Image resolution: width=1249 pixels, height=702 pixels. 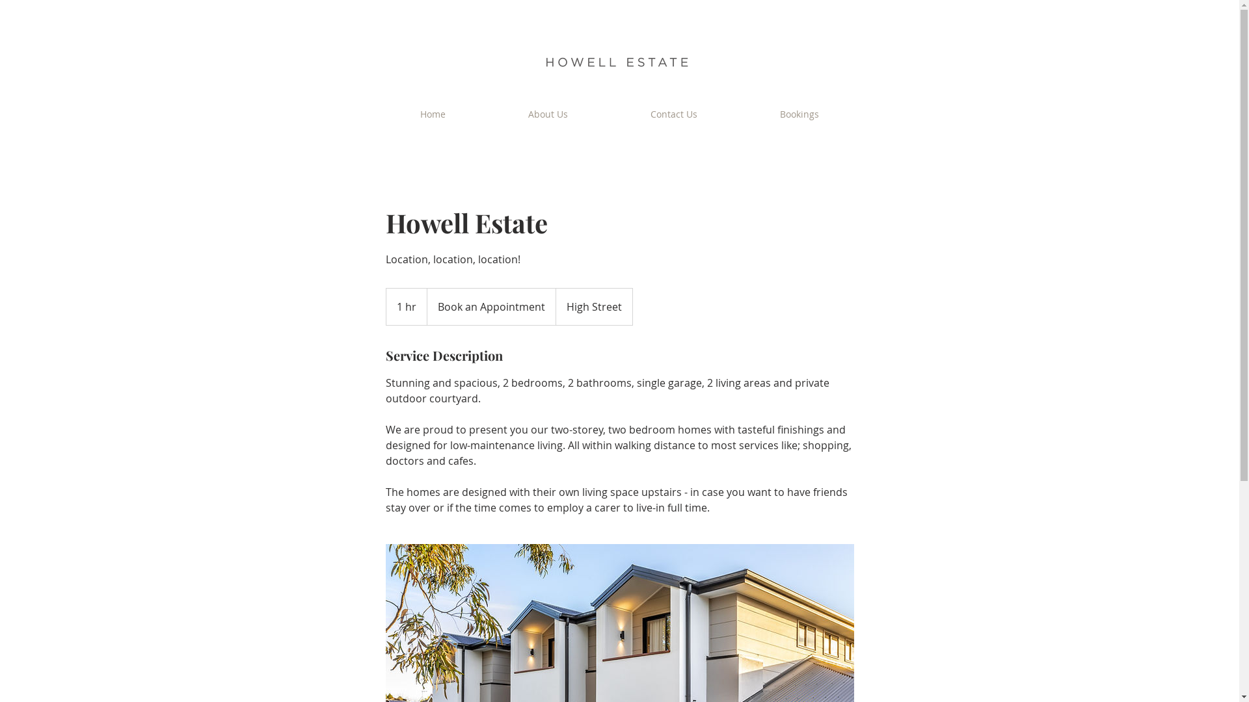 I want to click on Bookings, so click(x=800, y=114).